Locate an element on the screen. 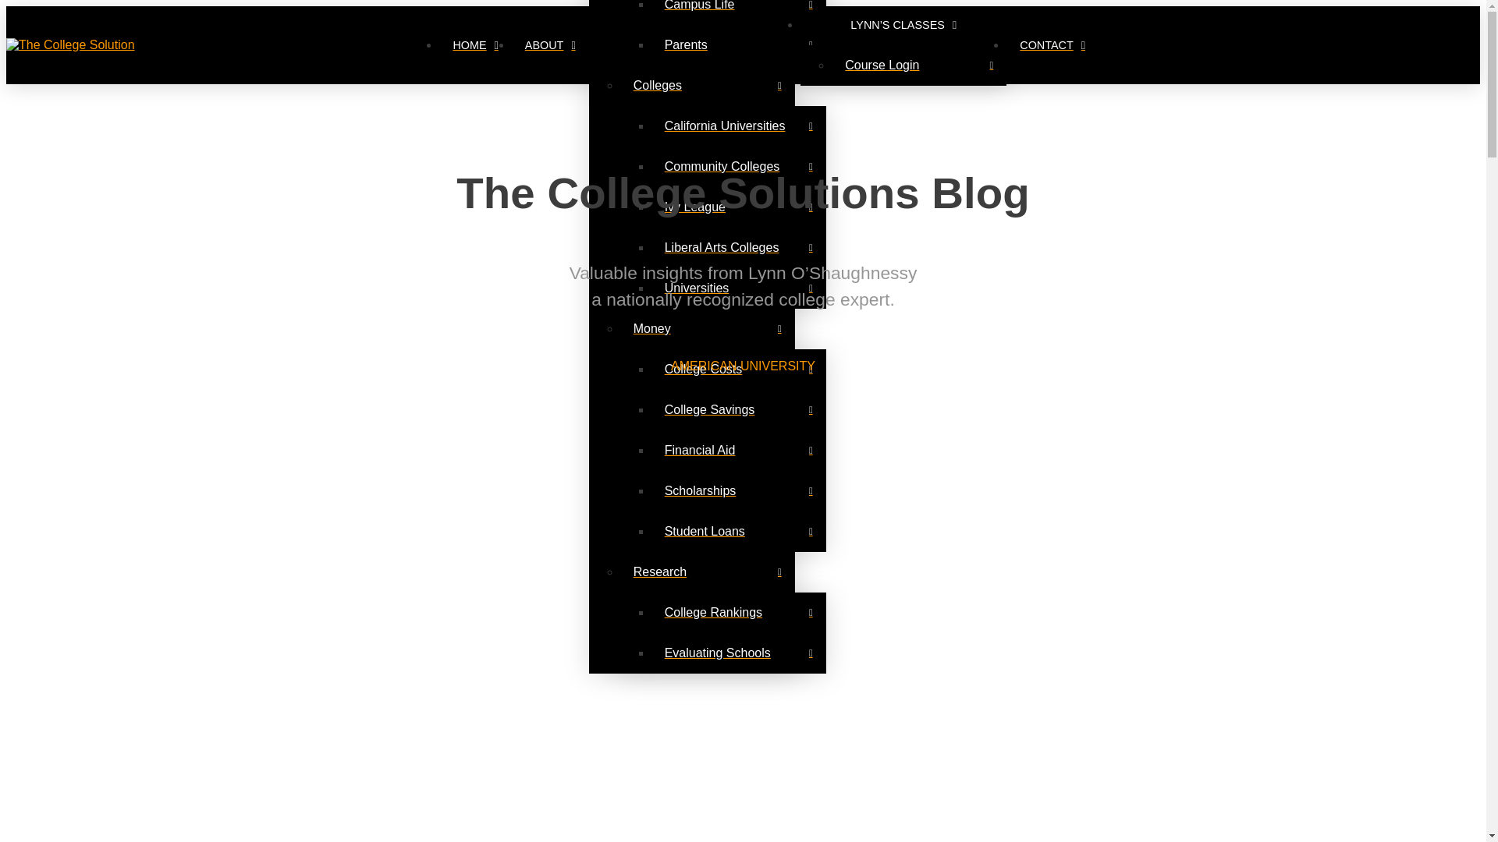  Financial Aid is located at coordinates (739, 450).